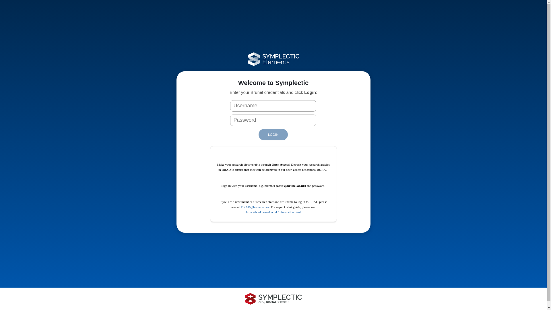  I want to click on LOGIN, so click(273, 135).